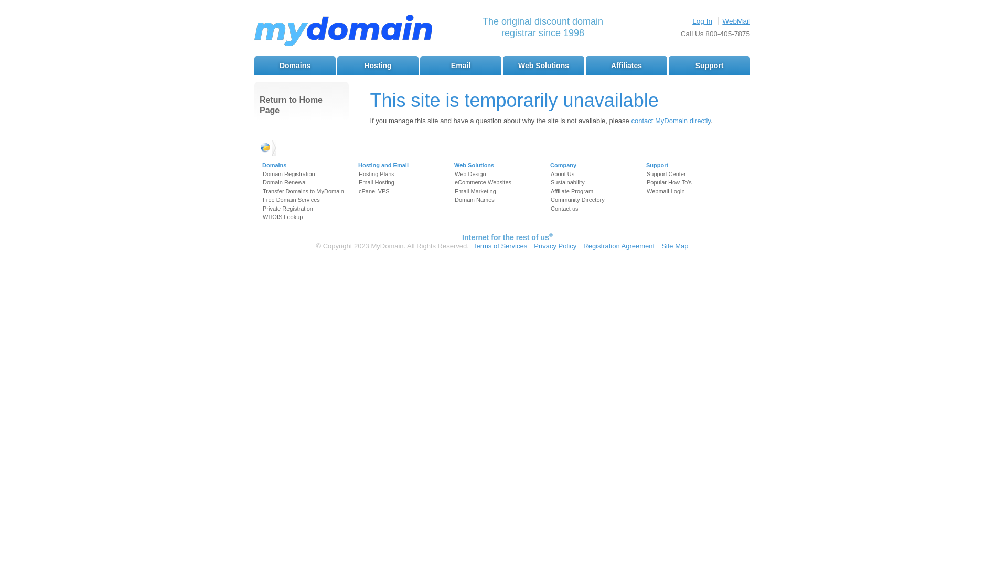 This screenshot has width=1007, height=566. What do you see at coordinates (555, 246) in the screenshot?
I see `Privacy Policy` at bounding box center [555, 246].